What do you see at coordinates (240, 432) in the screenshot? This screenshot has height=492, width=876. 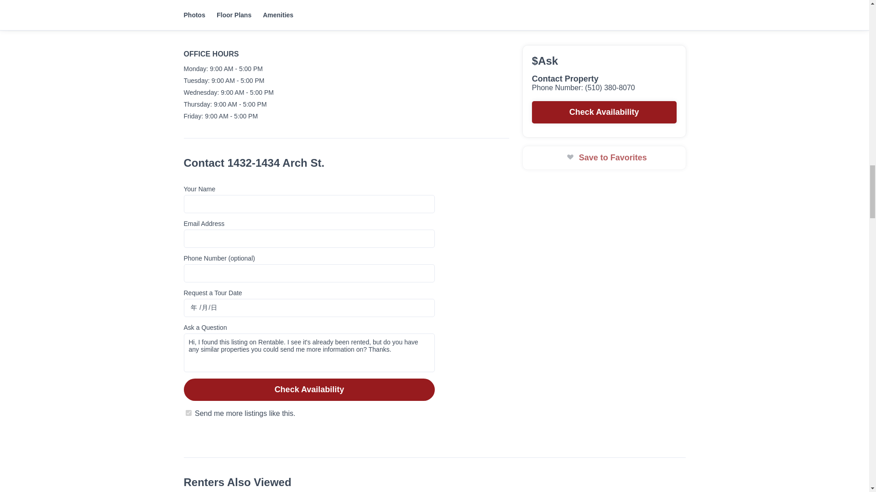 I see `Floor Plans` at bounding box center [240, 432].